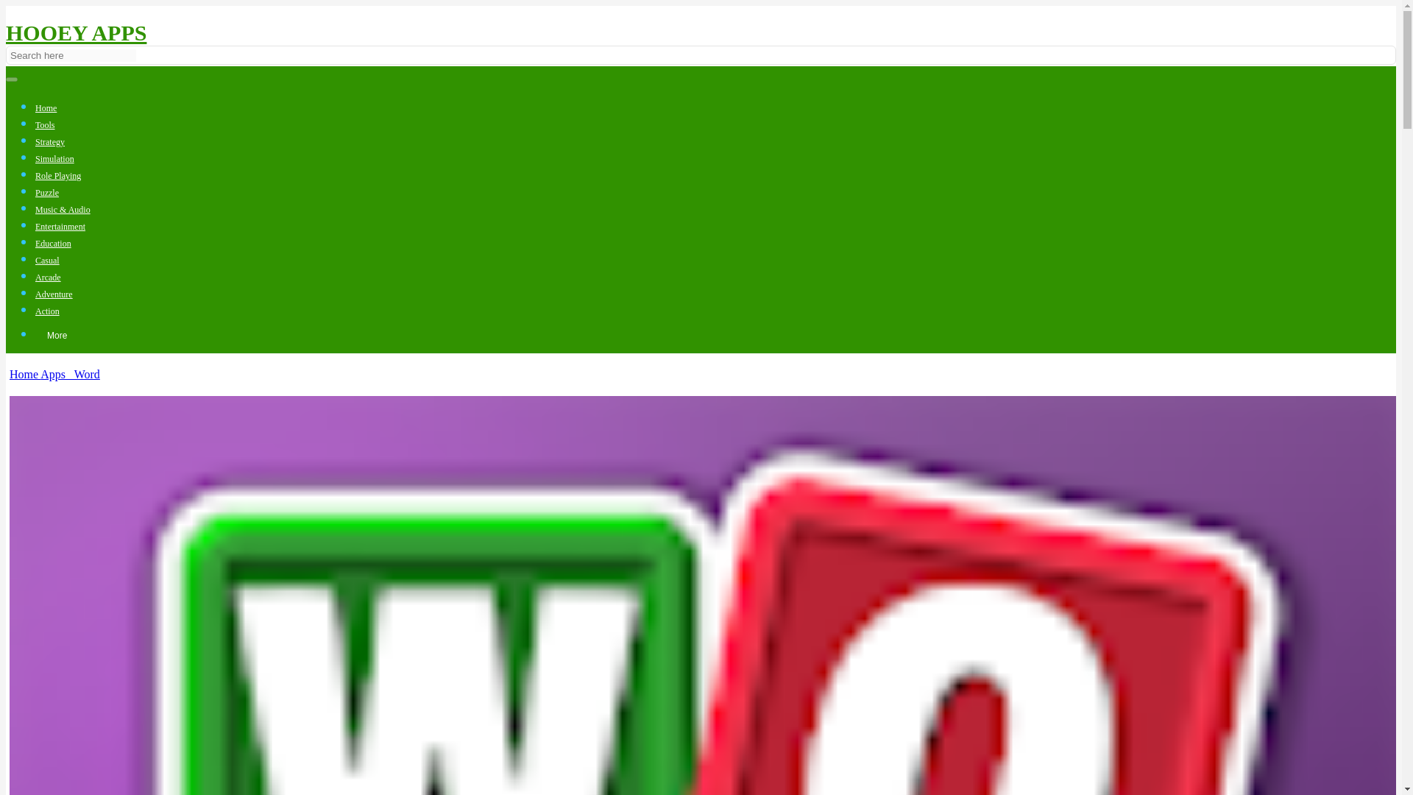 The height and width of the screenshot is (795, 1413). What do you see at coordinates (47, 260) in the screenshot?
I see `Casual` at bounding box center [47, 260].